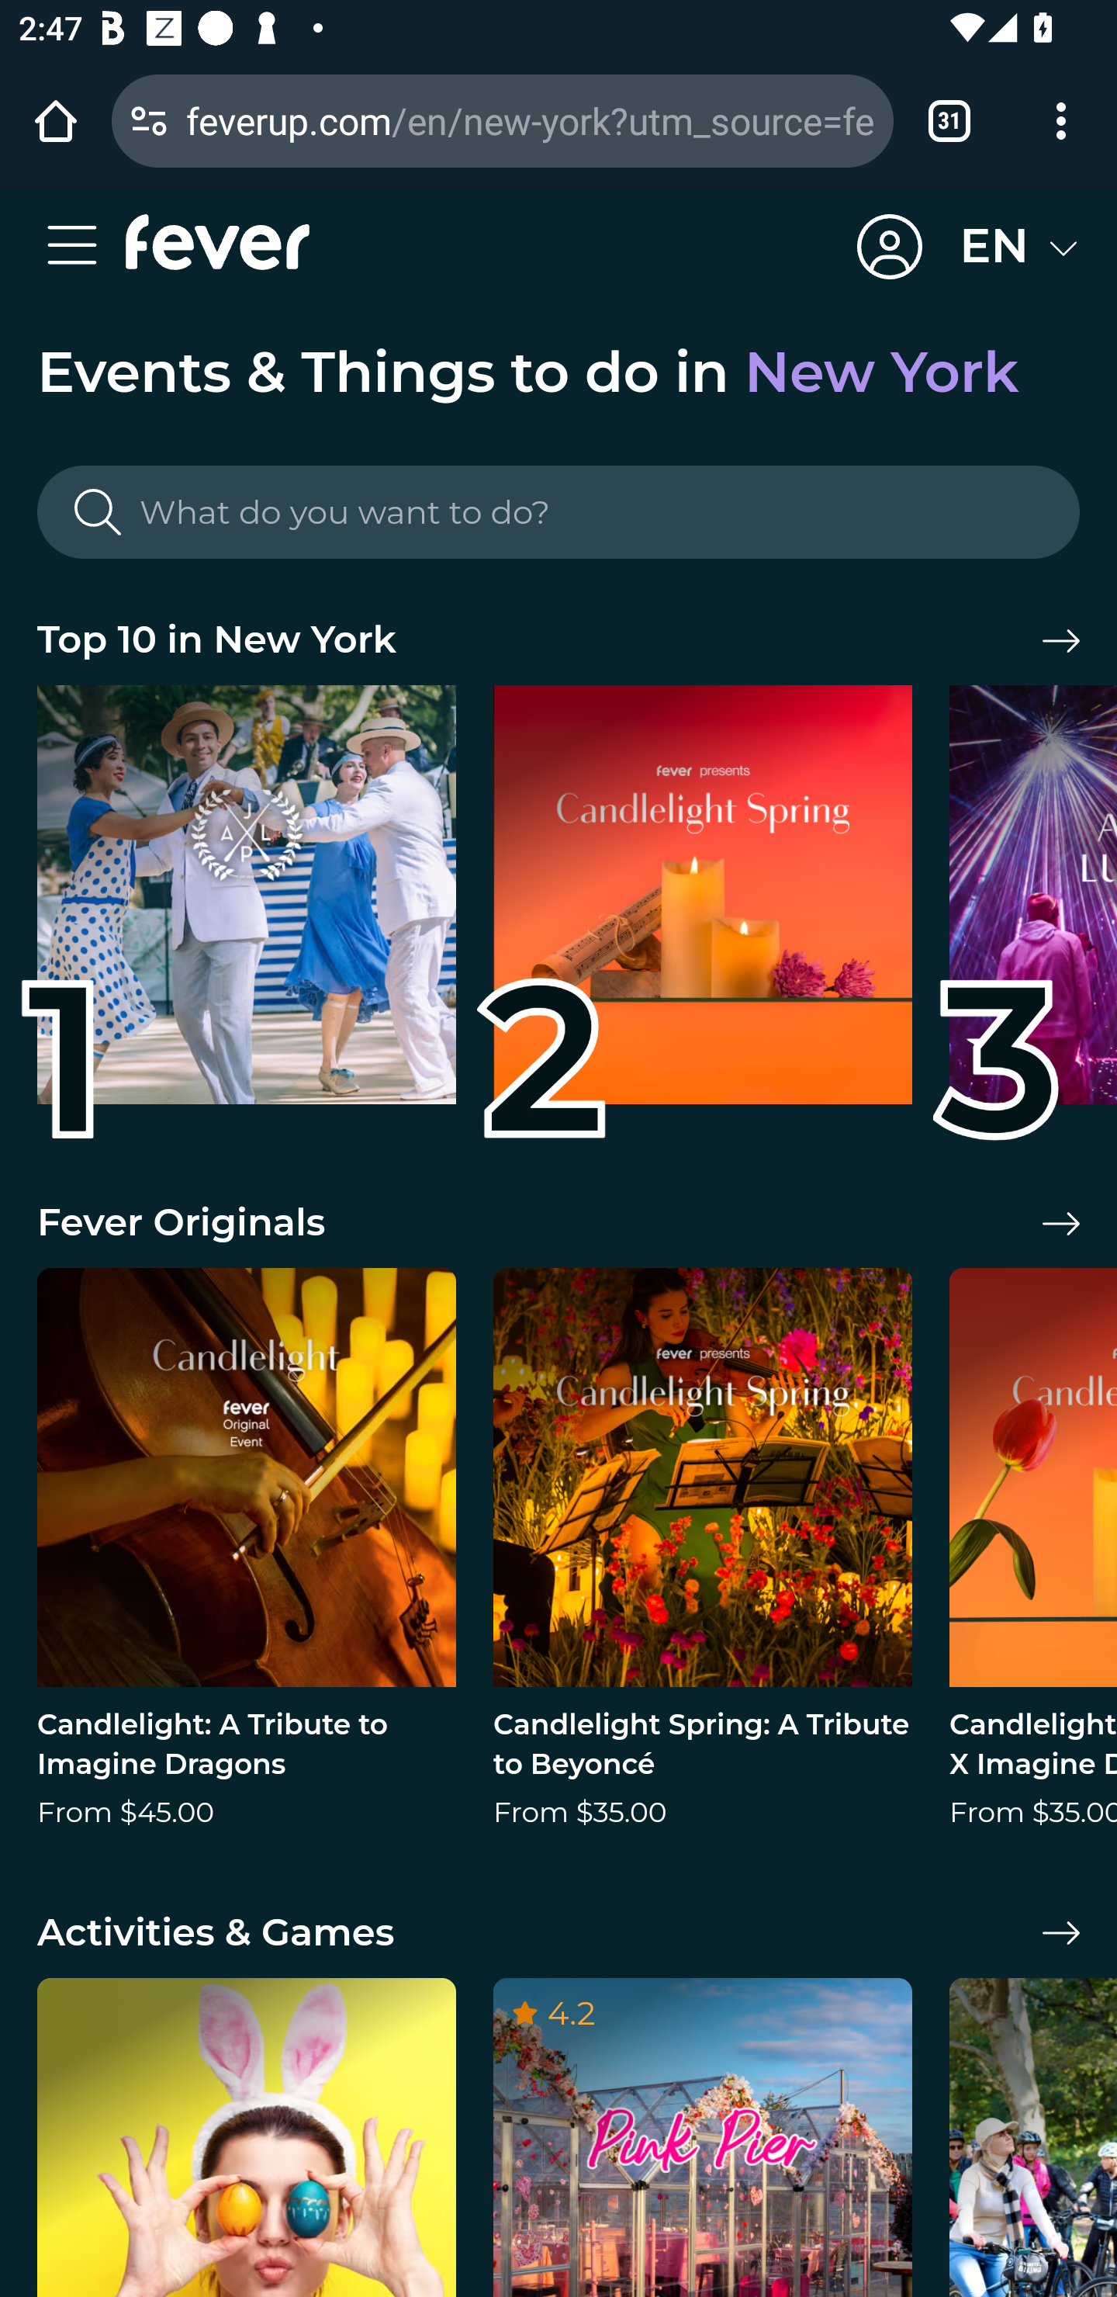 The image size is (1117, 2297). Describe the element at coordinates (558, 1223) in the screenshot. I see `Fever Originals Fever Originals Fever Originals` at that location.